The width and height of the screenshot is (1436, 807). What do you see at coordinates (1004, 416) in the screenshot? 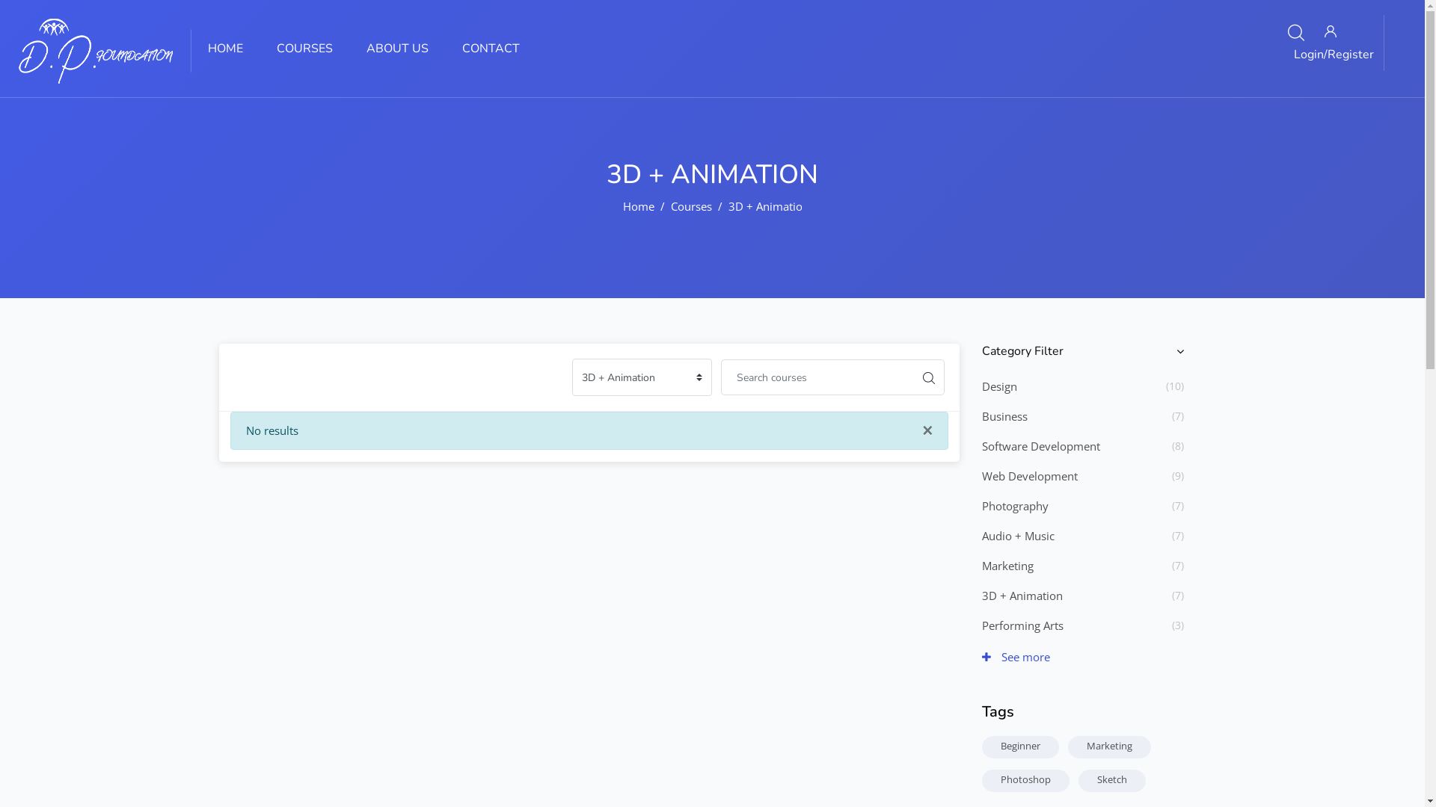
I see `Business
(7)` at bounding box center [1004, 416].